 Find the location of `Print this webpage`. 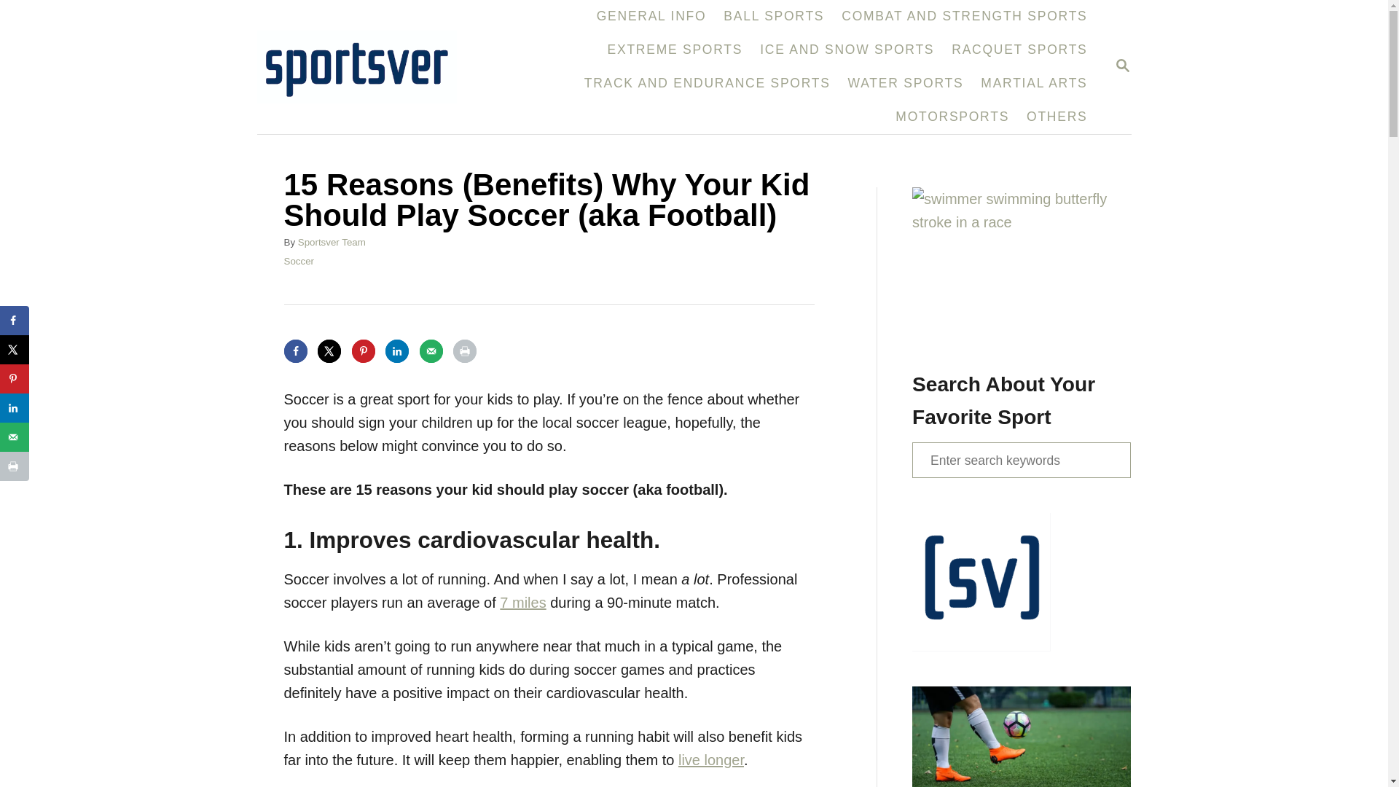

Print this webpage is located at coordinates (15, 466).